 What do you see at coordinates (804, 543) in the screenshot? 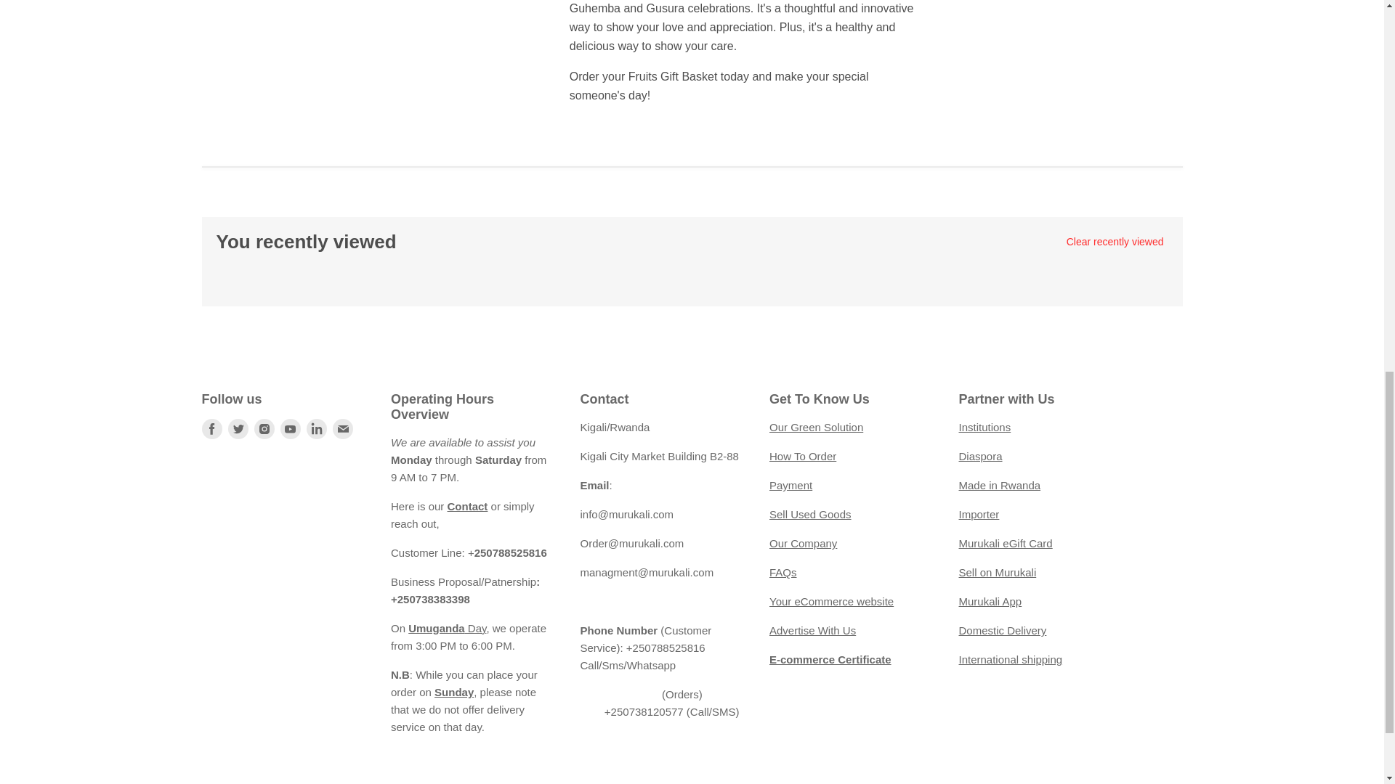
I see `Our Company` at bounding box center [804, 543].